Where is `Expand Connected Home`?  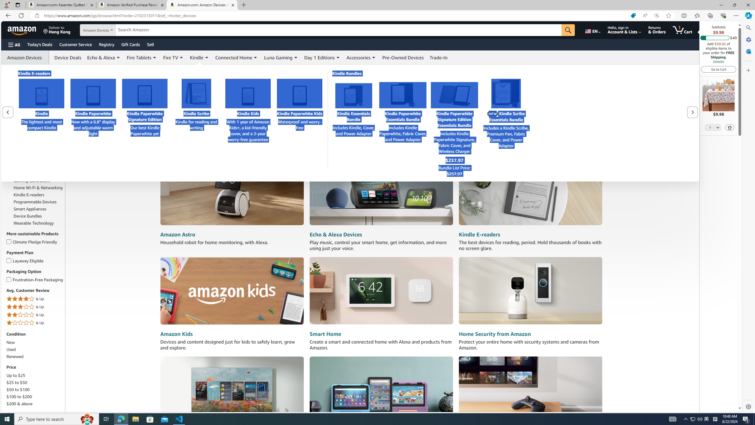
Expand Connected Home is located at coordinates (255, 58).